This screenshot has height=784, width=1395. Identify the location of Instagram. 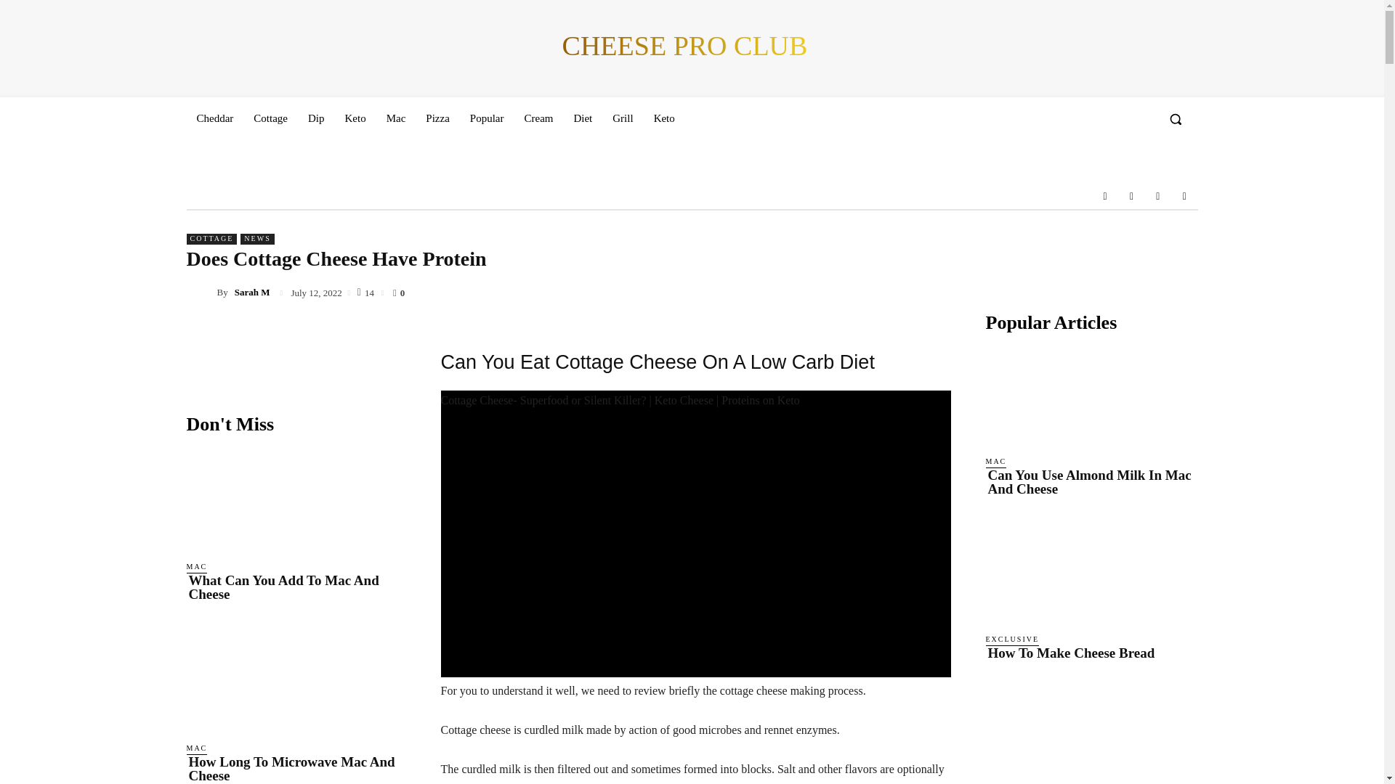
(1131, 196).